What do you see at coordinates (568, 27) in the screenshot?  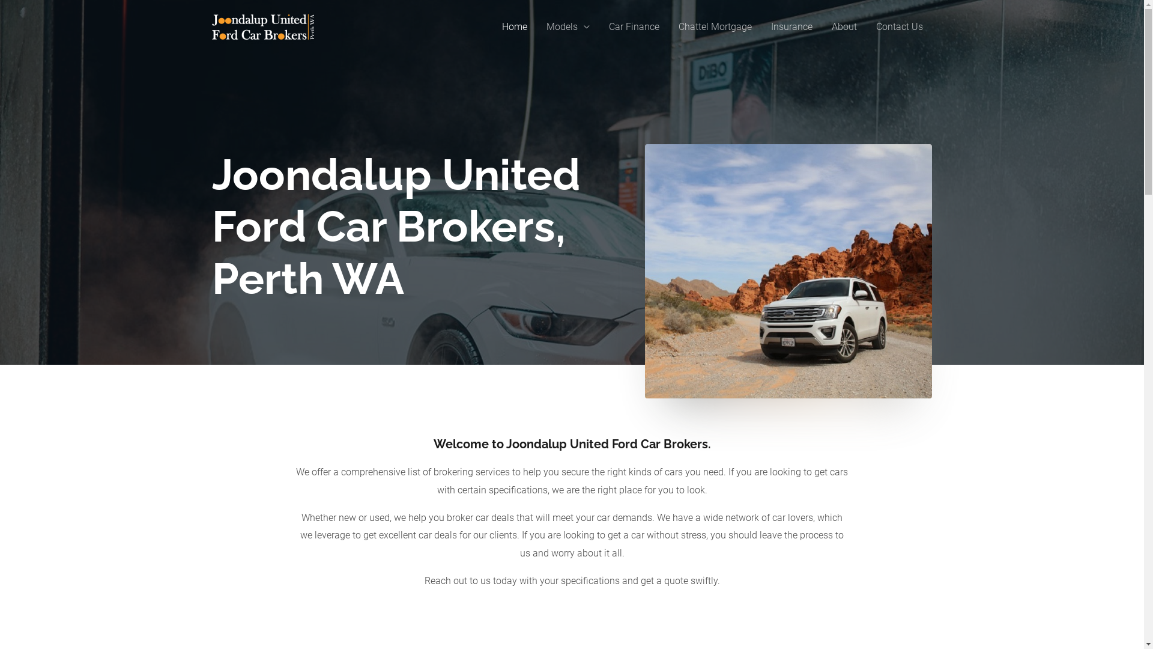 I see `Models` at bounding box center [568, 27].